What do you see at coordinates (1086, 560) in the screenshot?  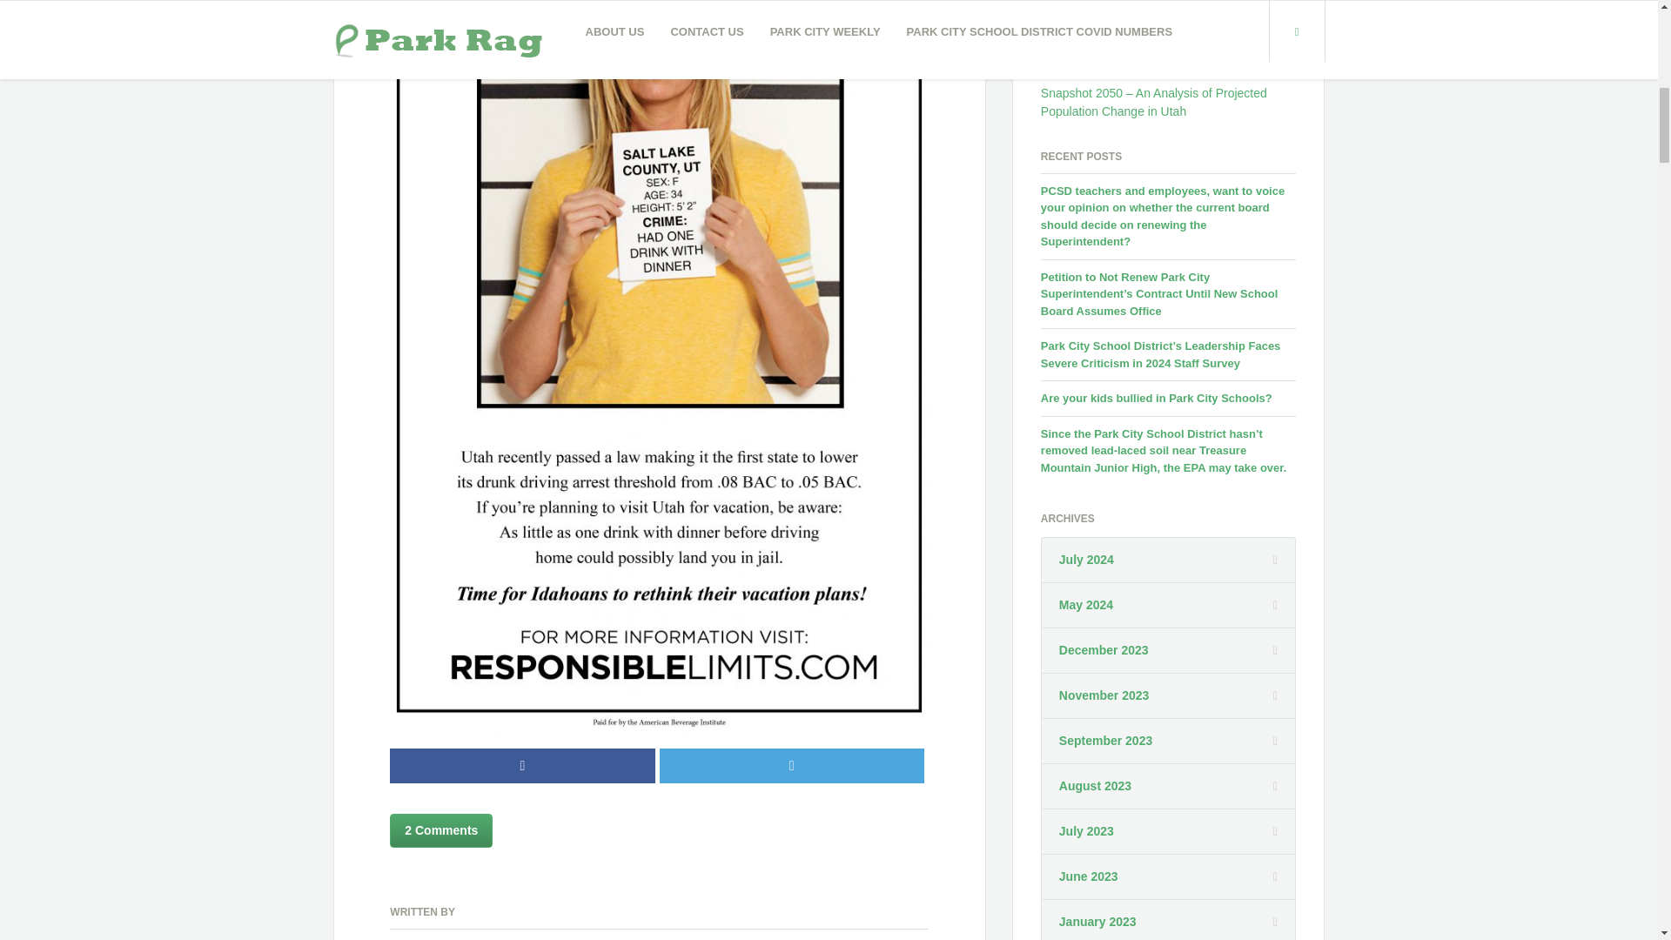 I see `July 2024` at bounding box center [1086, 560].